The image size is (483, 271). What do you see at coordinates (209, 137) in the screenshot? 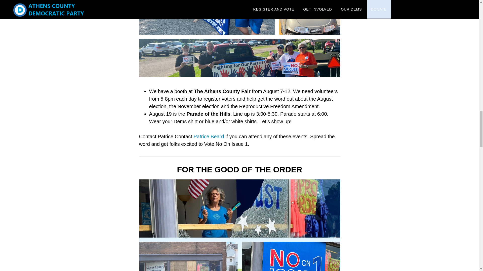
I see `Patrice Beard` at bounding box center [209, 137].